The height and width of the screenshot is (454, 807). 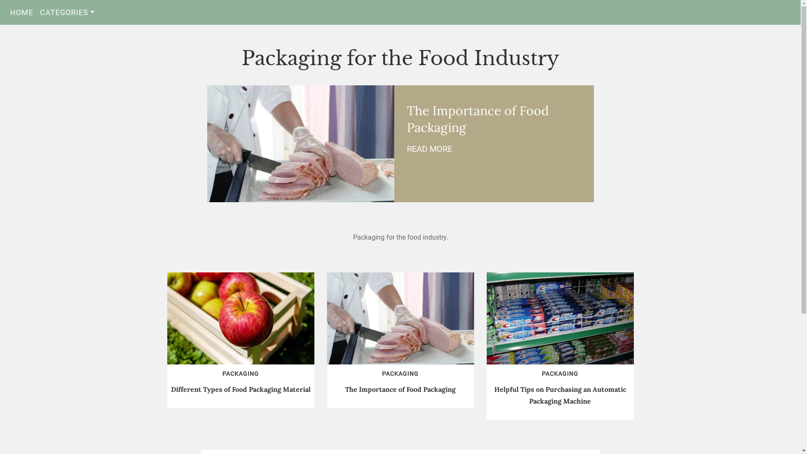 What do you see at coordinates (67, 13) in the screenshot?
I see `CATEGORIES` at bounding box center [67, 13].